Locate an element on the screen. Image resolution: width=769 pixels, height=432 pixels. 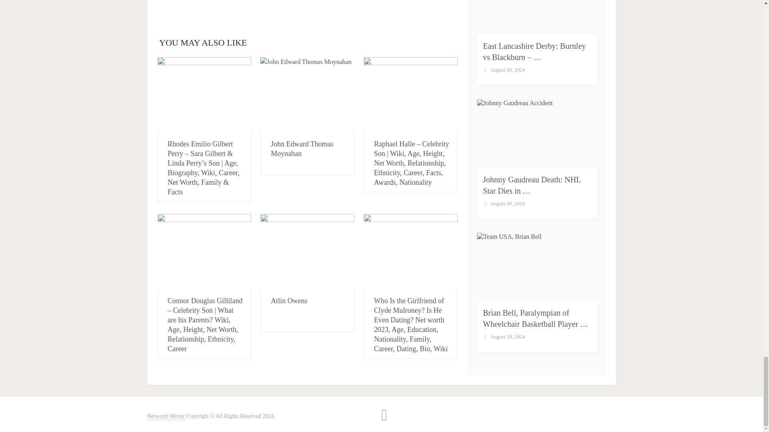
Atlin Owens is located at coordinates (289, 301).